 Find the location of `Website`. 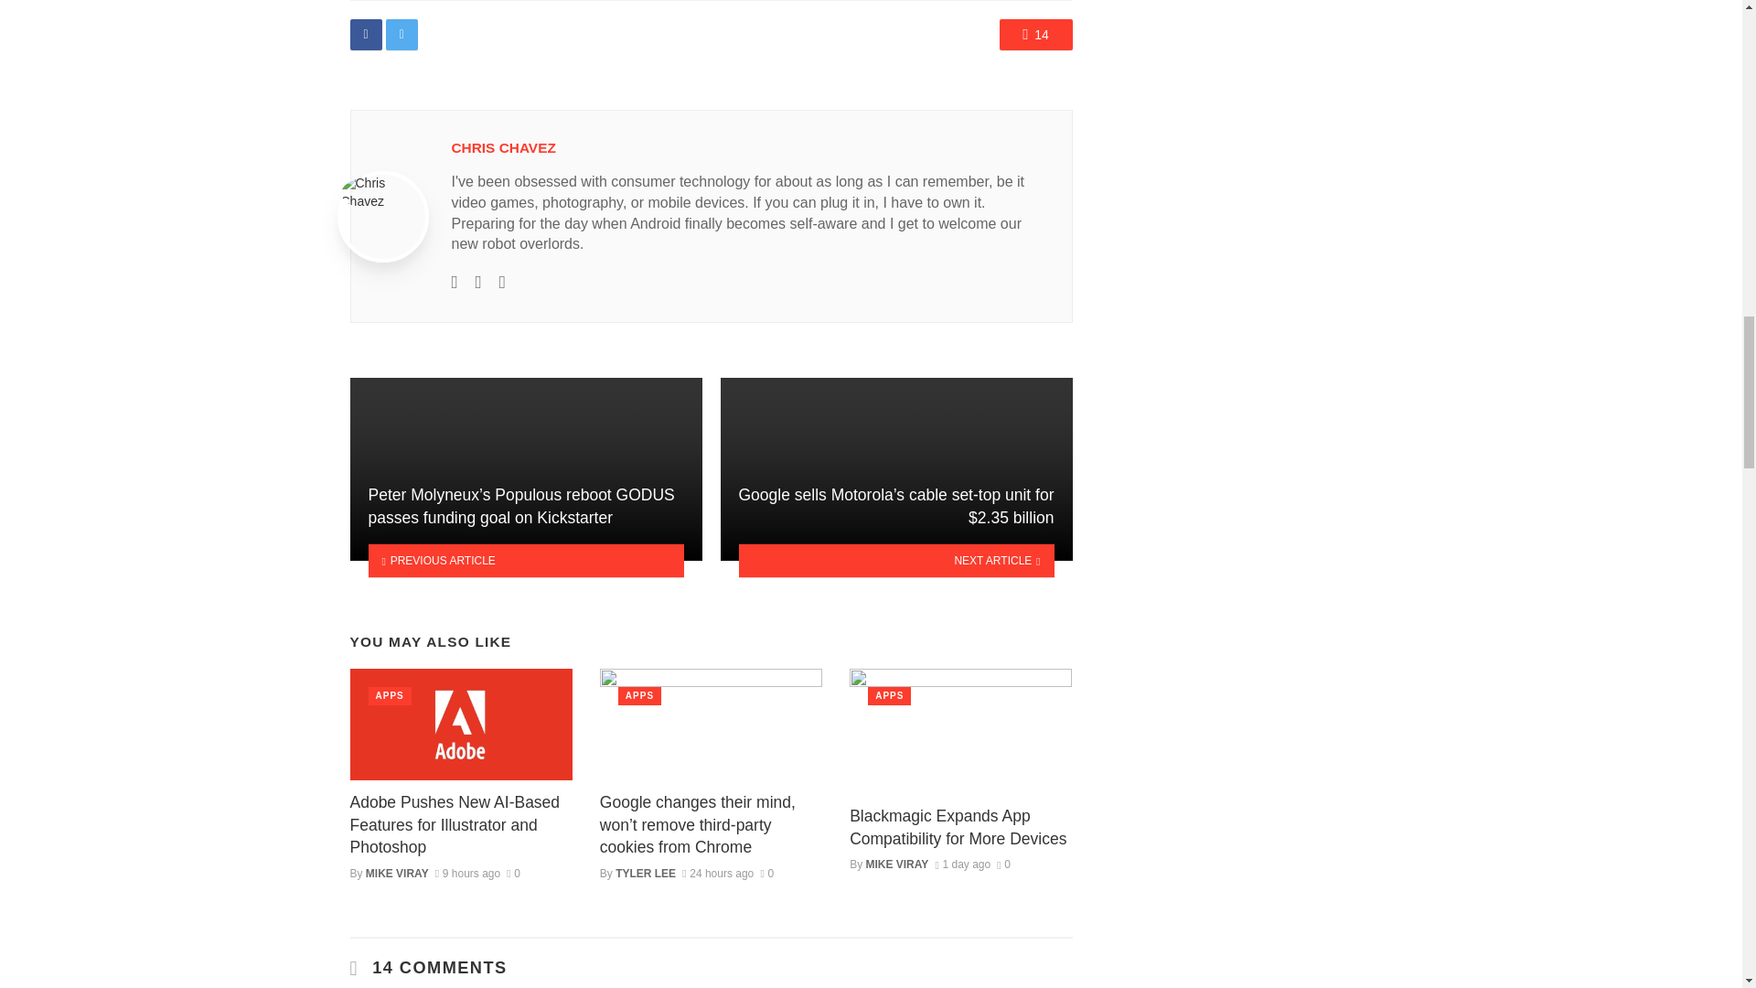

Website is located at coordinates (455, 281).